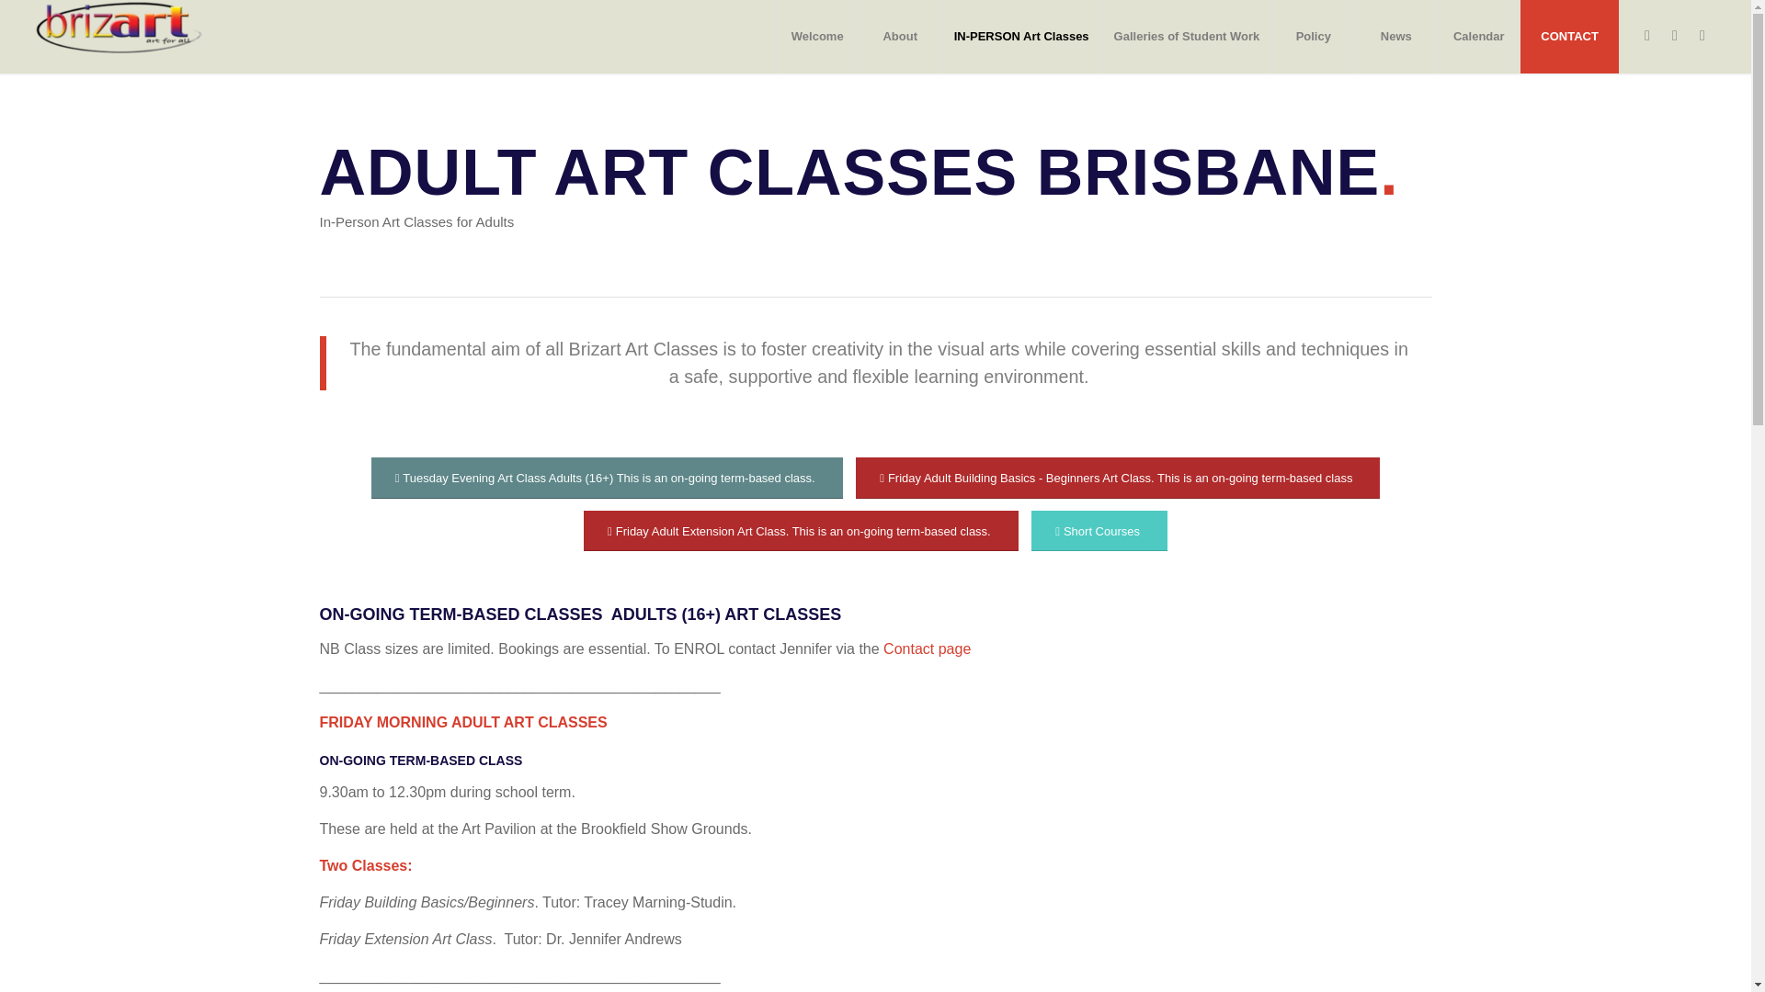  What do you see at coordinates (1675, 35) in the screenshot?
I see `Instagram` at bounding box center [1675, 35].